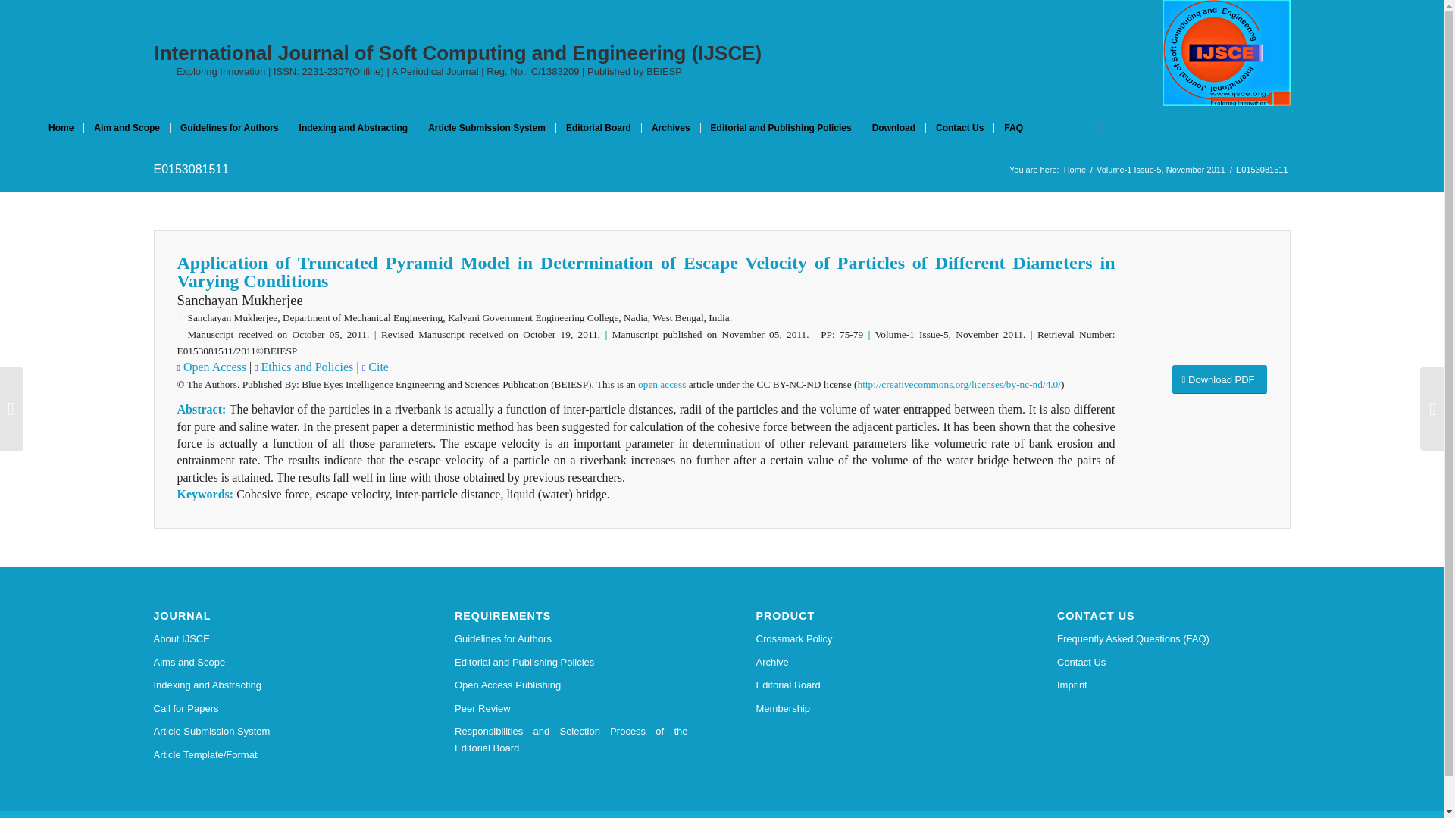  What do you see at coordinates (599, 127) in the screenshot?
I see `Editorial Board` at bounding box center [599, 127].